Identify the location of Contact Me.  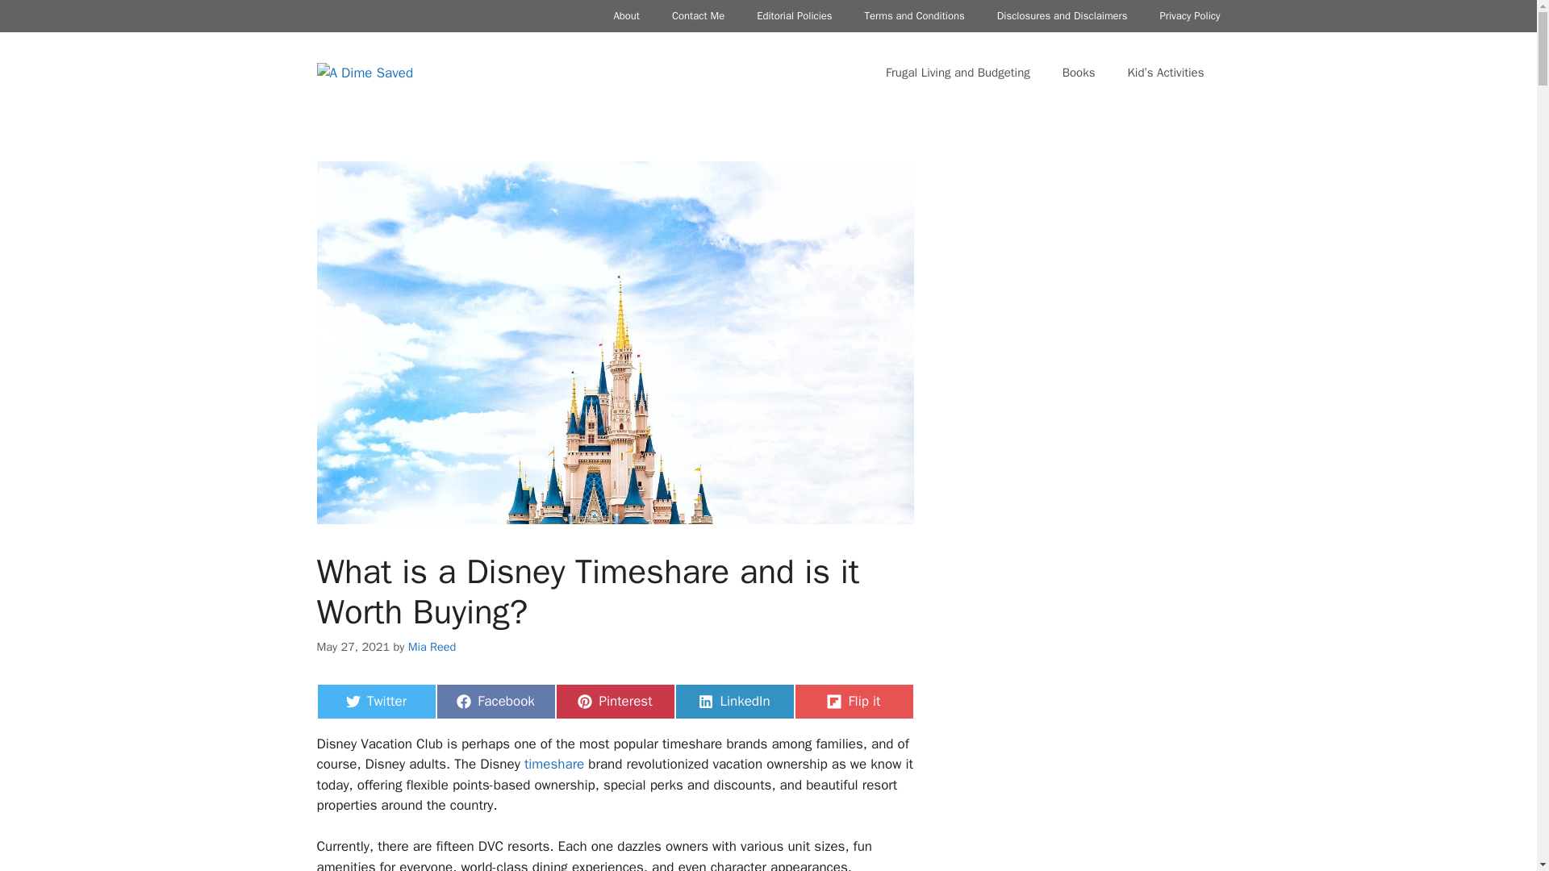
(915, 16).